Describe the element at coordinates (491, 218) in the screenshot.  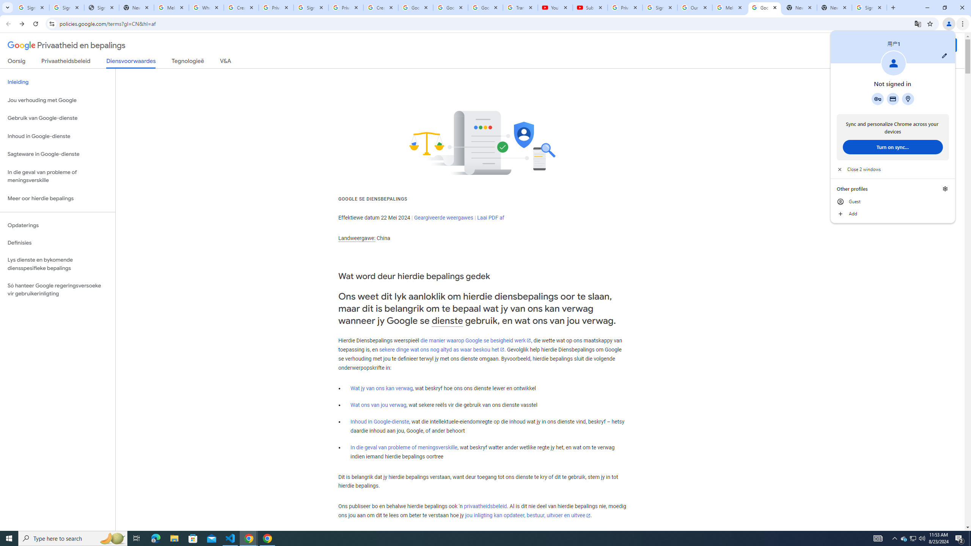
I see `Laai PDF af` at that location.